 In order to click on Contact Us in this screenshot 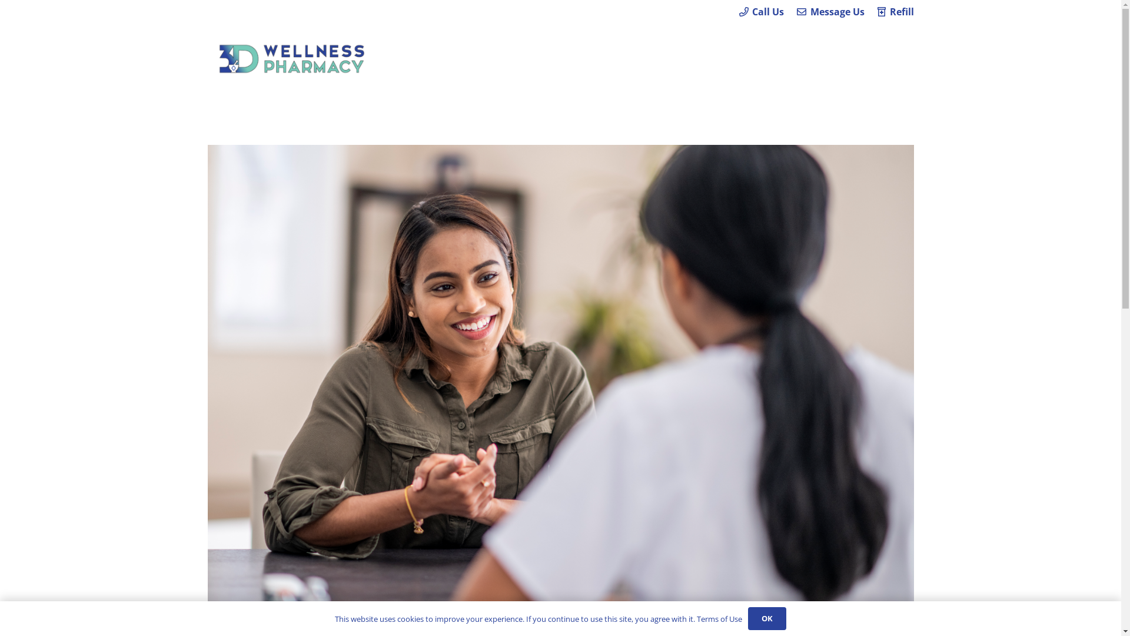, I will do `click(872, 56)`.